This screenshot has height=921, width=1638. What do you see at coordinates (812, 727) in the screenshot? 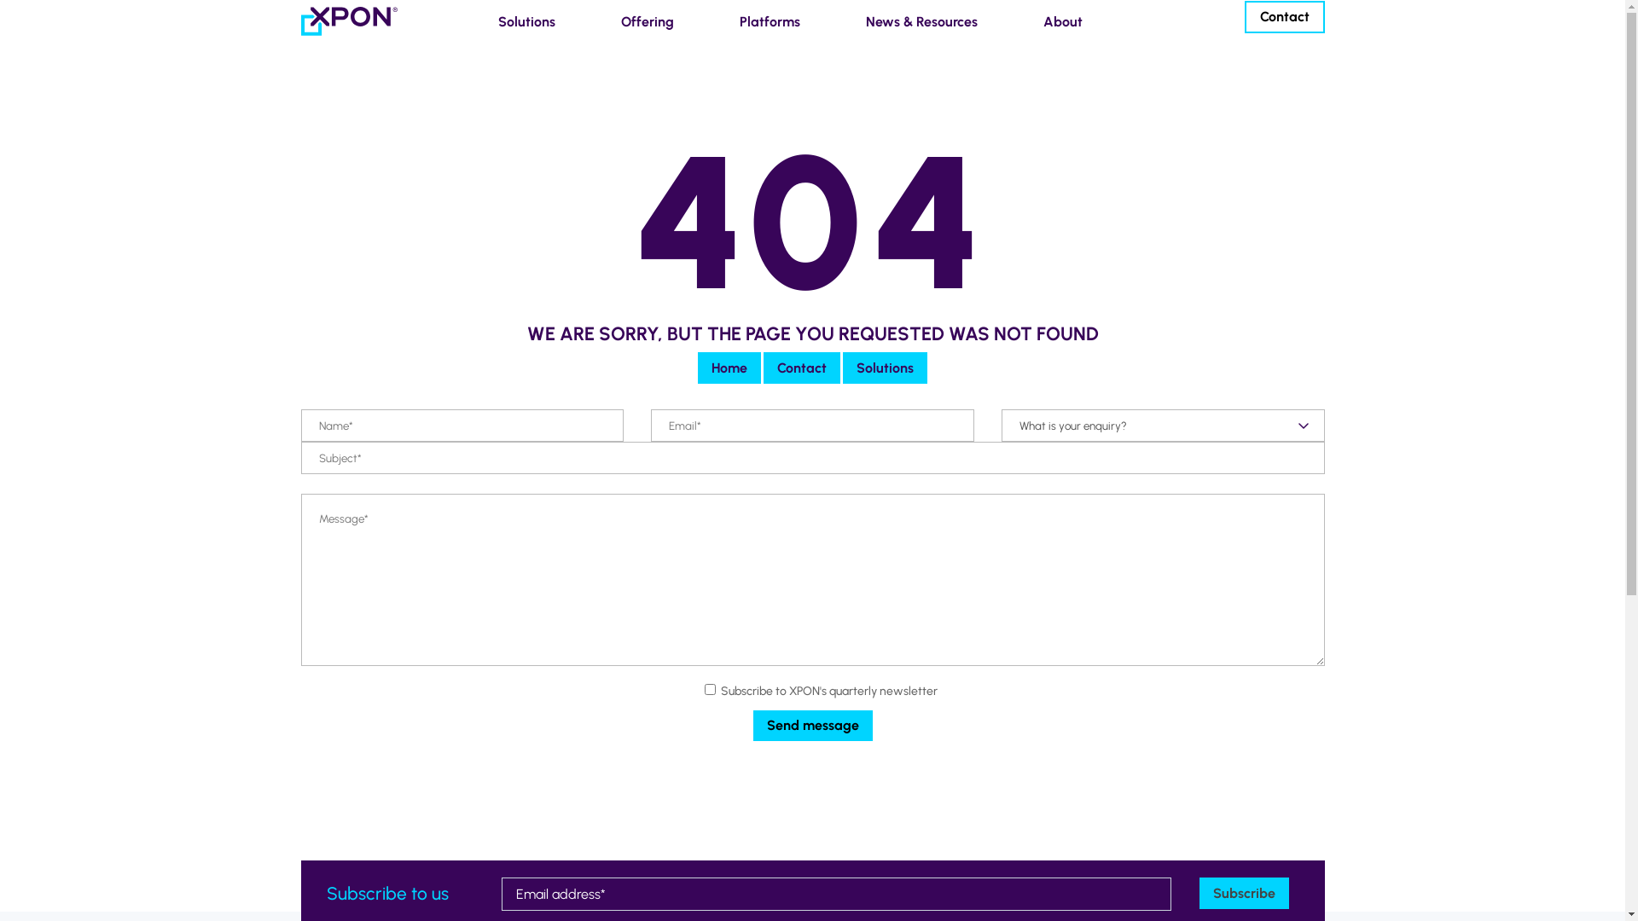
I see `Send message` at bounding box center [812, 727].